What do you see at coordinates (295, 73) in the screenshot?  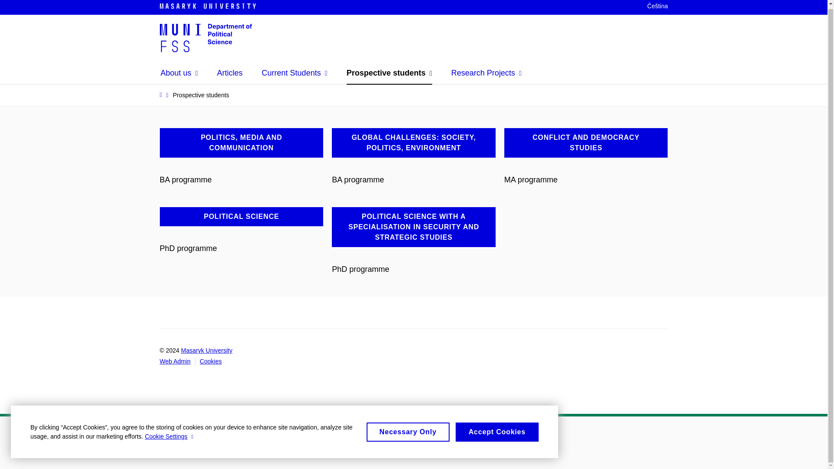 I see `Current Students` at bounding box center [295, 73].